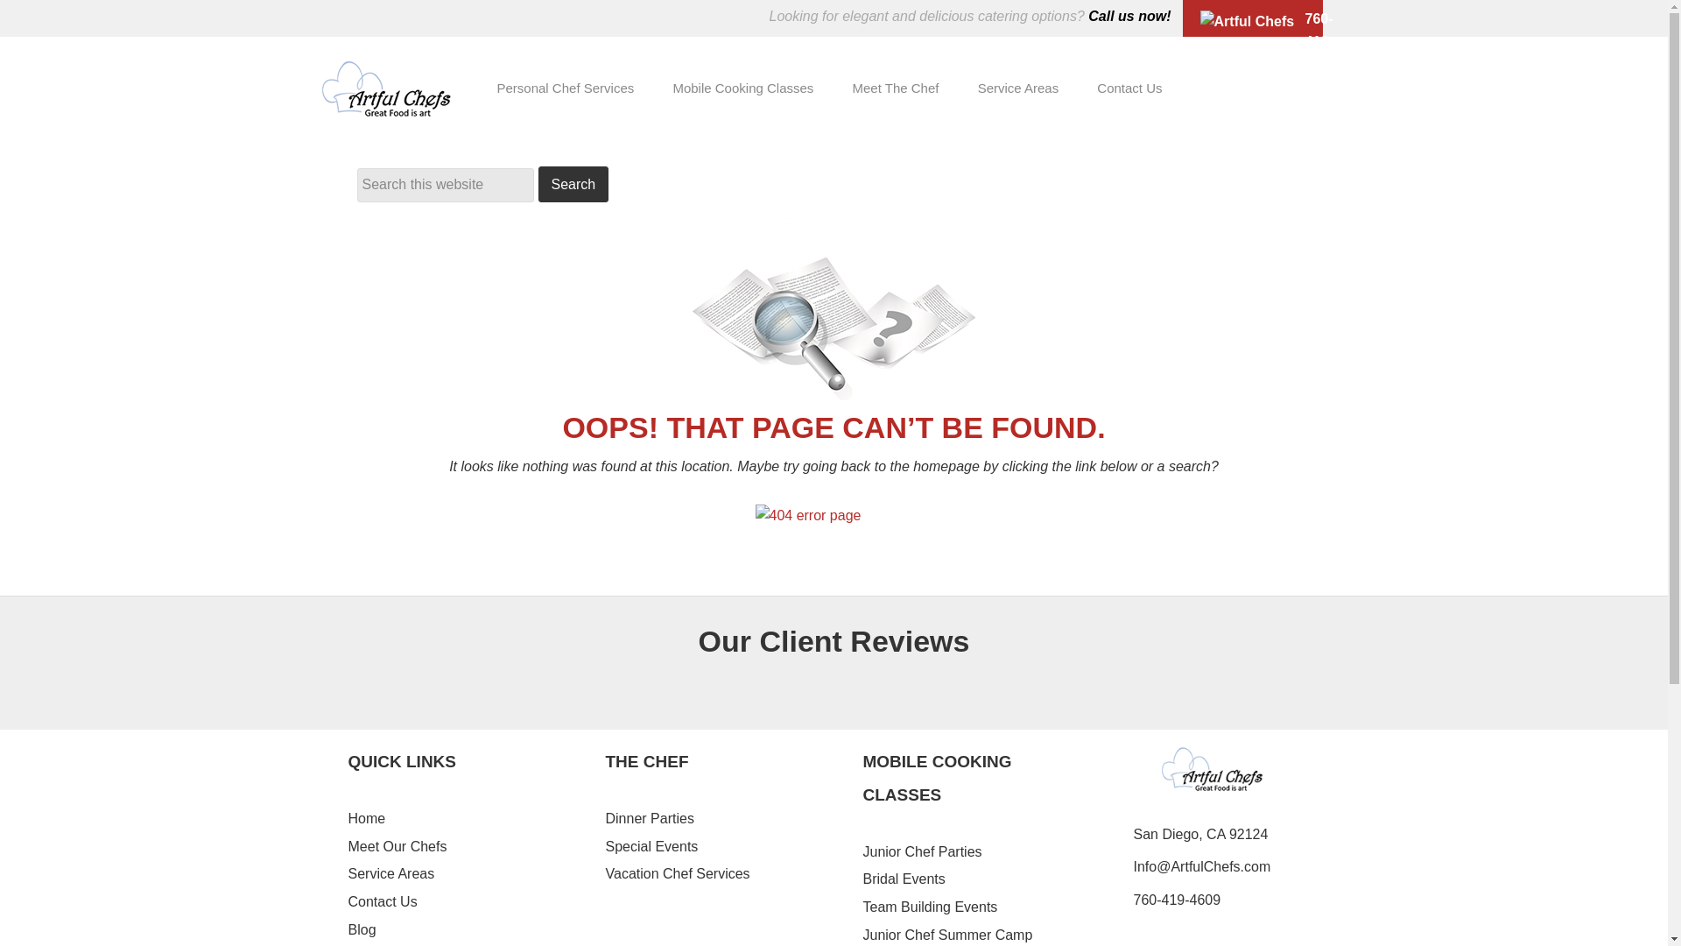 The image size is (1681, 946). What do you see at coordinates (392, 95) in the screenshot?
I see `San Diego Personal Chef, Catering, Cooking Classes` at bounding box center [392, 95].